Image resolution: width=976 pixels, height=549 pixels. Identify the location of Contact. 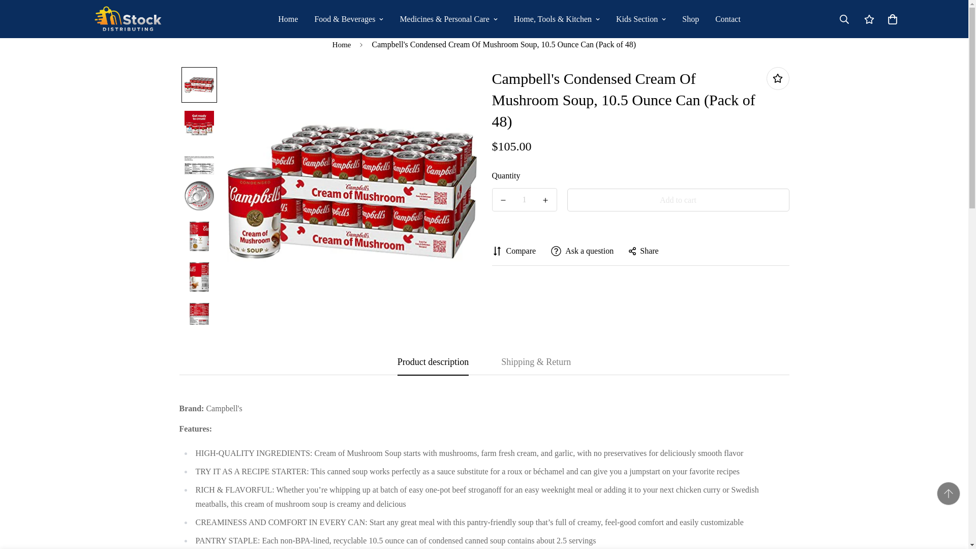
(727, 19).